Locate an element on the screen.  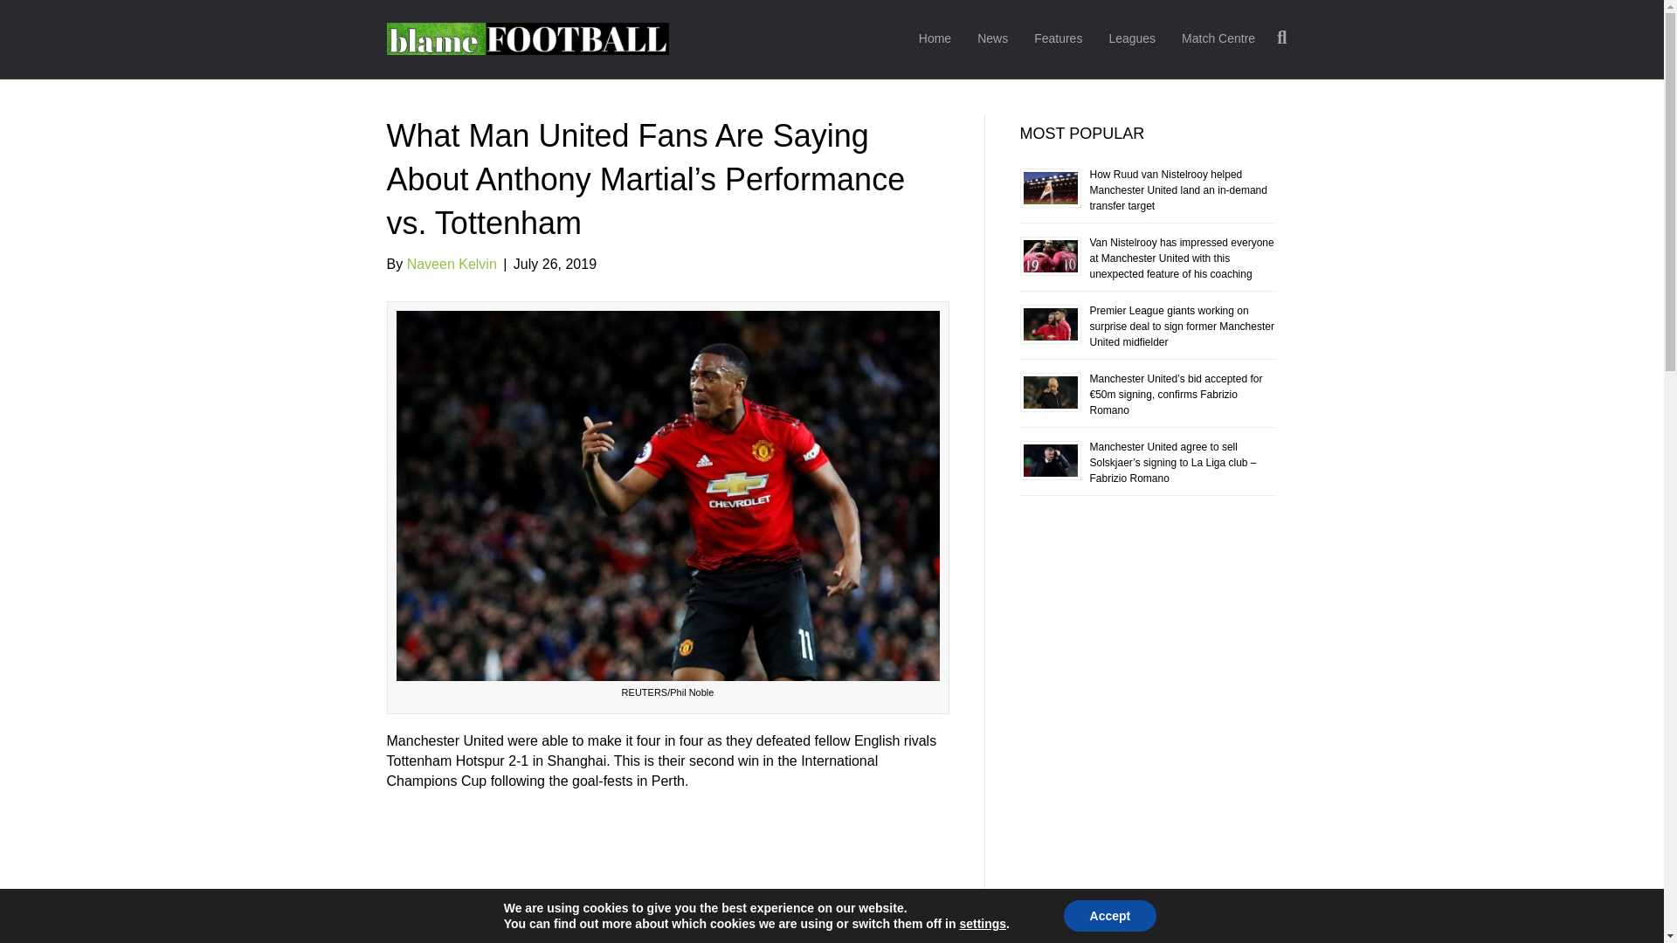
Advertisement is located at coordinates (667, 871).